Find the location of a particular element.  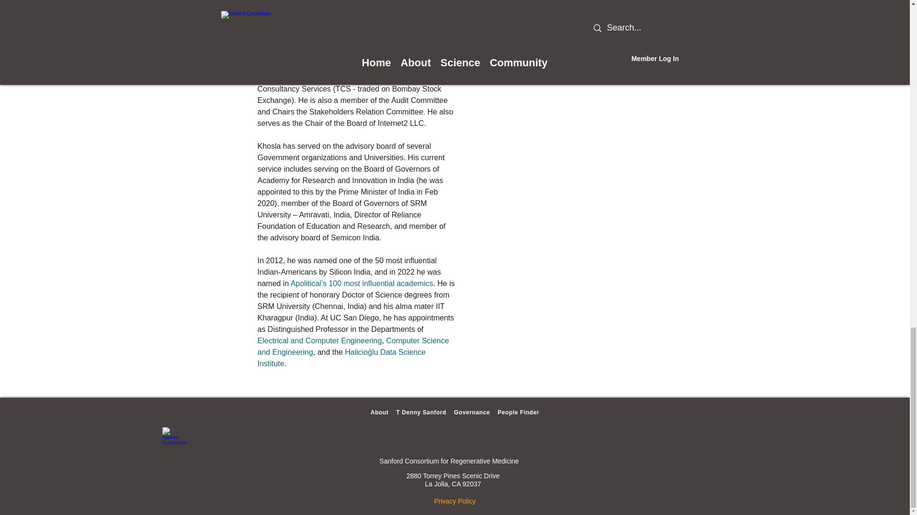

T Denny Sanford is located at coordinates (421, 412).